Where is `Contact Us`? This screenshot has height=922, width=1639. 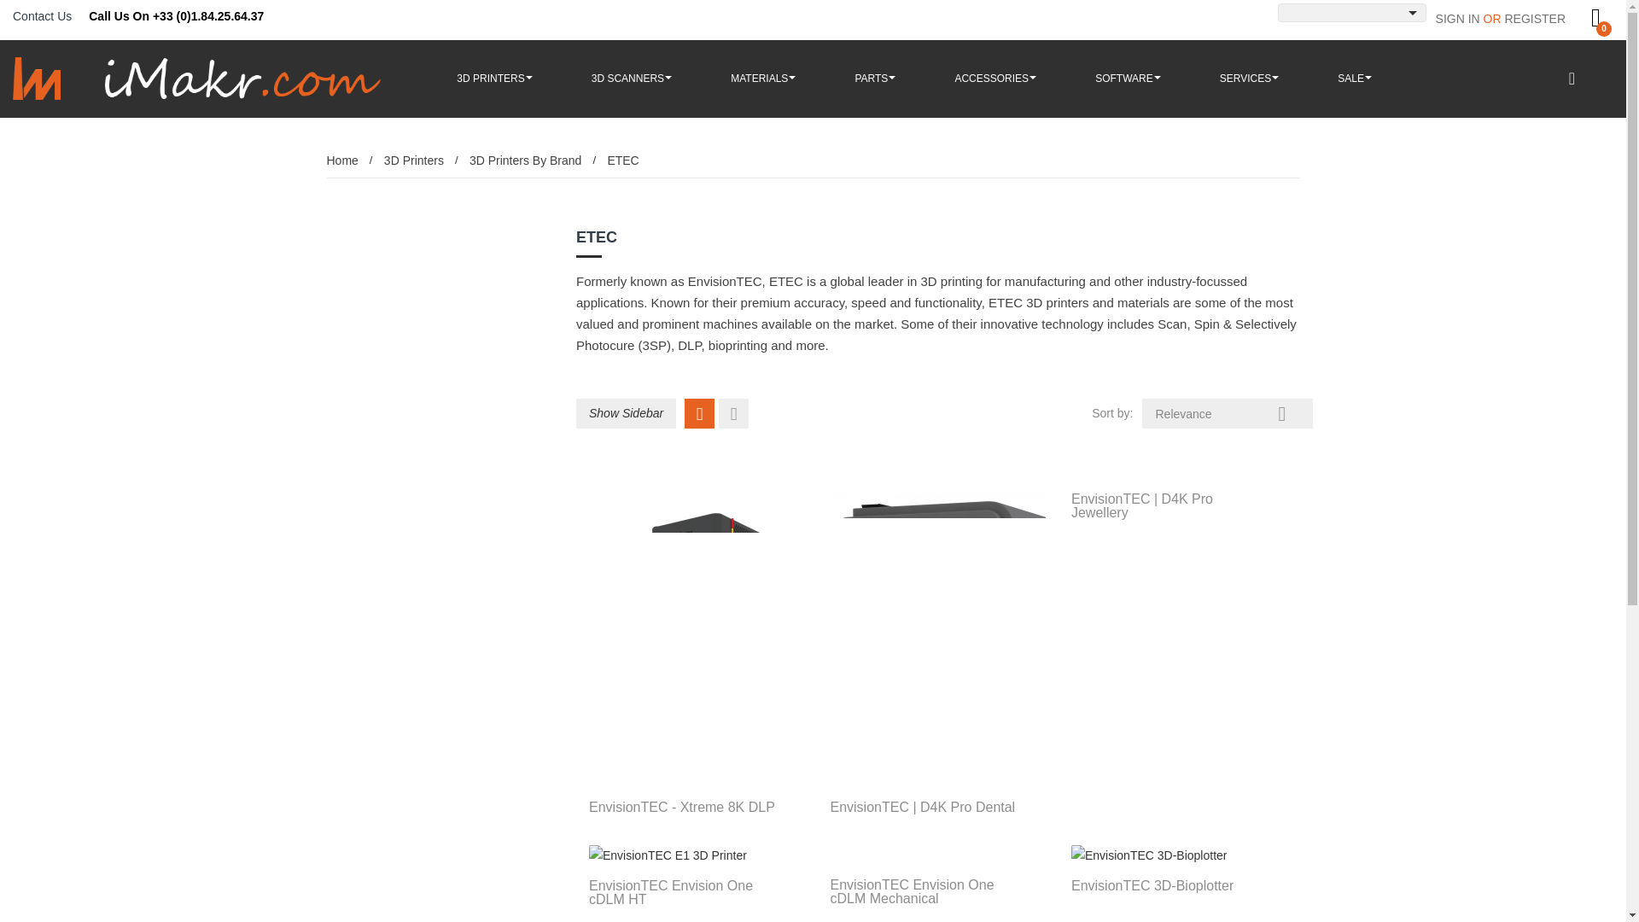
Contact Us is located at coordinates (43, 15).